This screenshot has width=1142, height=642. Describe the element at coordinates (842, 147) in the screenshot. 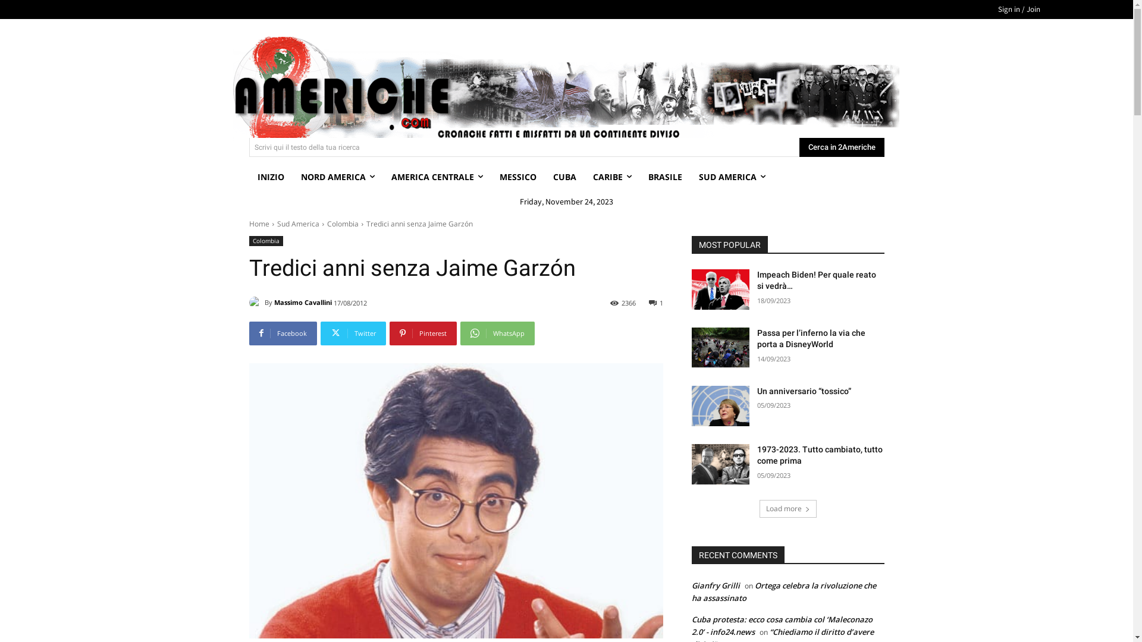

I see `Cerca in 2Americhe` at that location.